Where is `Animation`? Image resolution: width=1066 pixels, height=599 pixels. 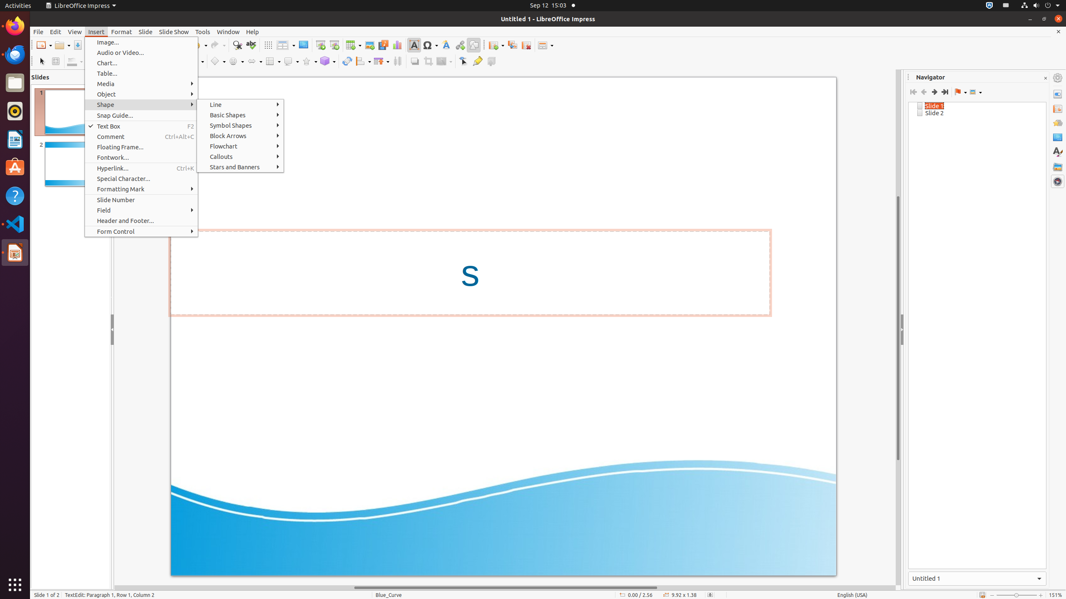 Animation is located at coordinates (1058, 123).